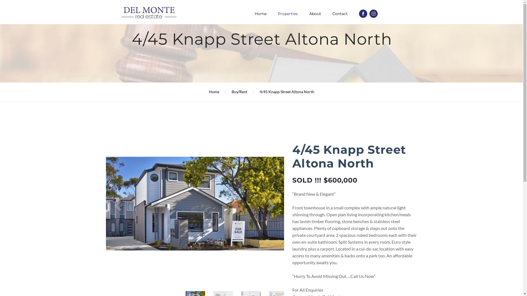 The image size is (527, 296). What do you see at coordinates (287, 92) in the screenshot?
I see `4/45 Knapp Street Altona North` at bounding box center [287, 92].